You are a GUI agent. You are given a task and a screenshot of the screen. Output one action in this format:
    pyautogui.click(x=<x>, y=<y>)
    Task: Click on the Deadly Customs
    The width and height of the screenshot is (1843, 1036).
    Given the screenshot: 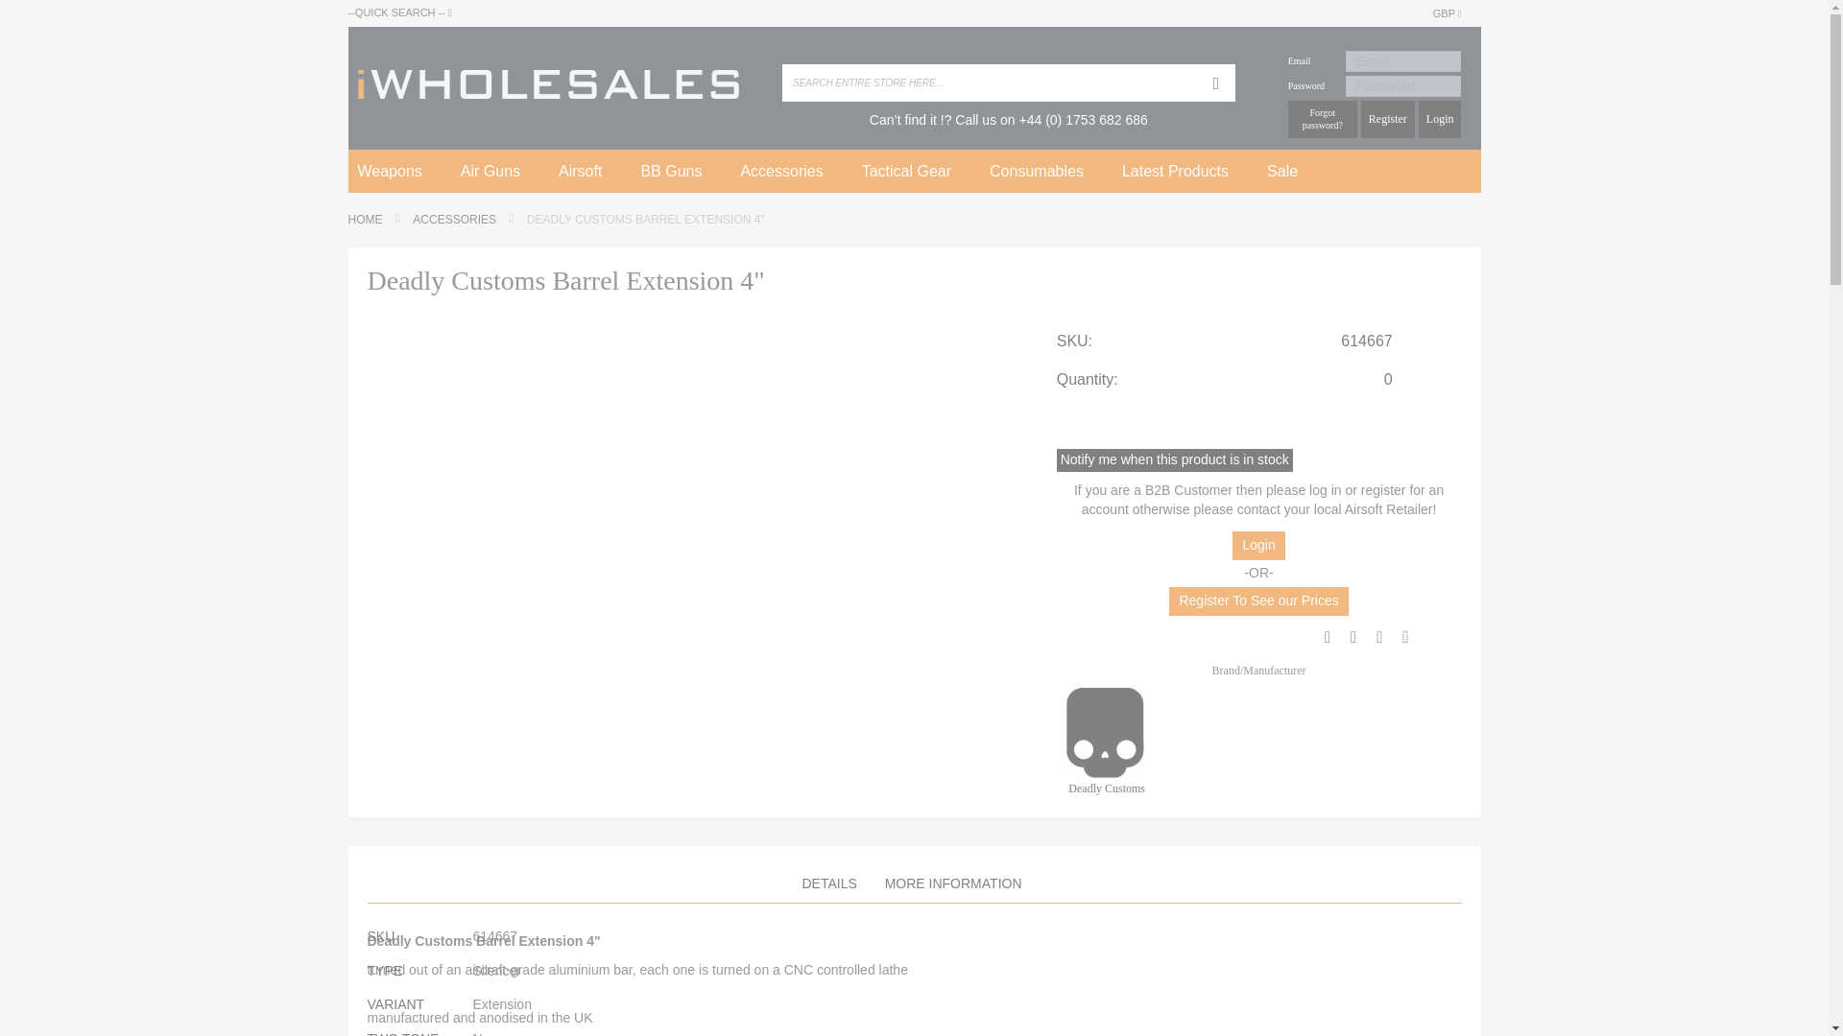 What is the action you would take?
    pyautogui.click(x=1106, y=779)
    